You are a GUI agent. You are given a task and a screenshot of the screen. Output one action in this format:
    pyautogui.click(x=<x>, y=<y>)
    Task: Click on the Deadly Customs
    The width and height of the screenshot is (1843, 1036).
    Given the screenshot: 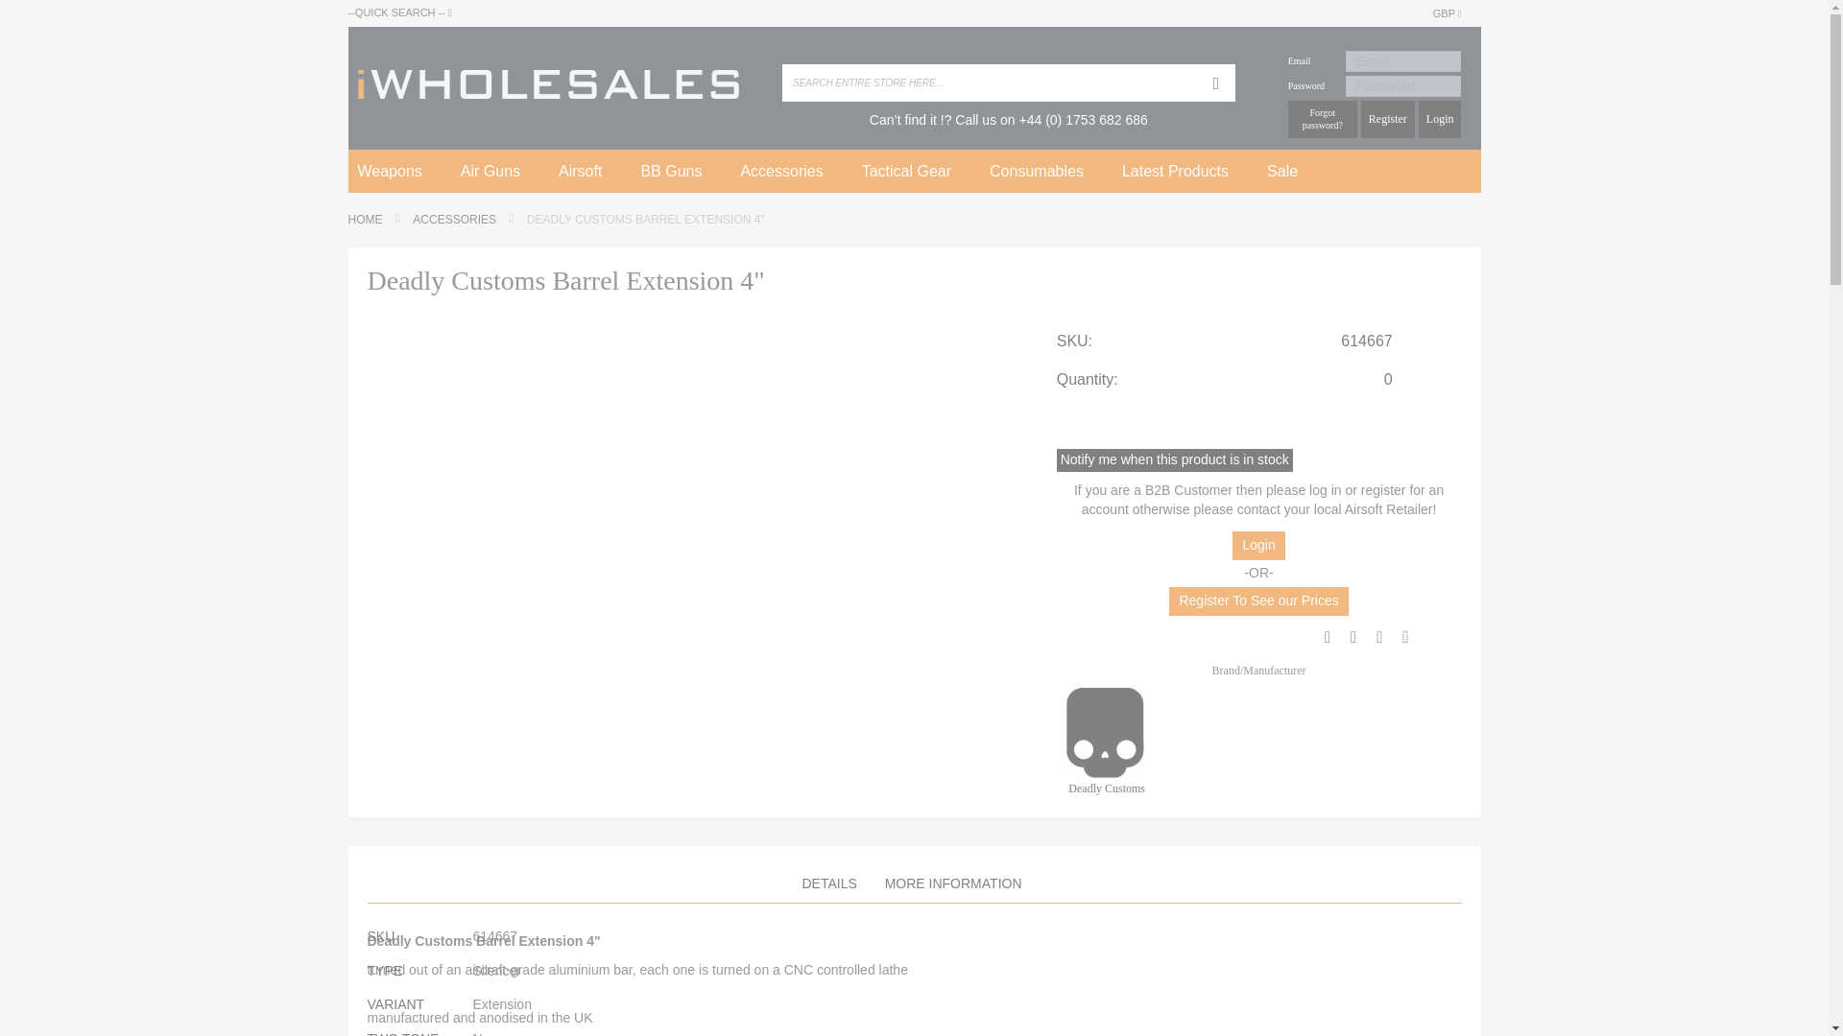 What is the action you would take?
    pyautogui.click(x=1106, y=779)
    